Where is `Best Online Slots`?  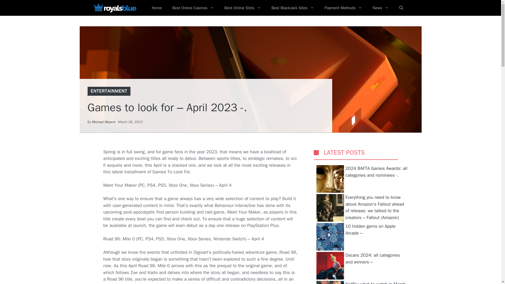 Best Online Slots is located at coordinates (243, 8).